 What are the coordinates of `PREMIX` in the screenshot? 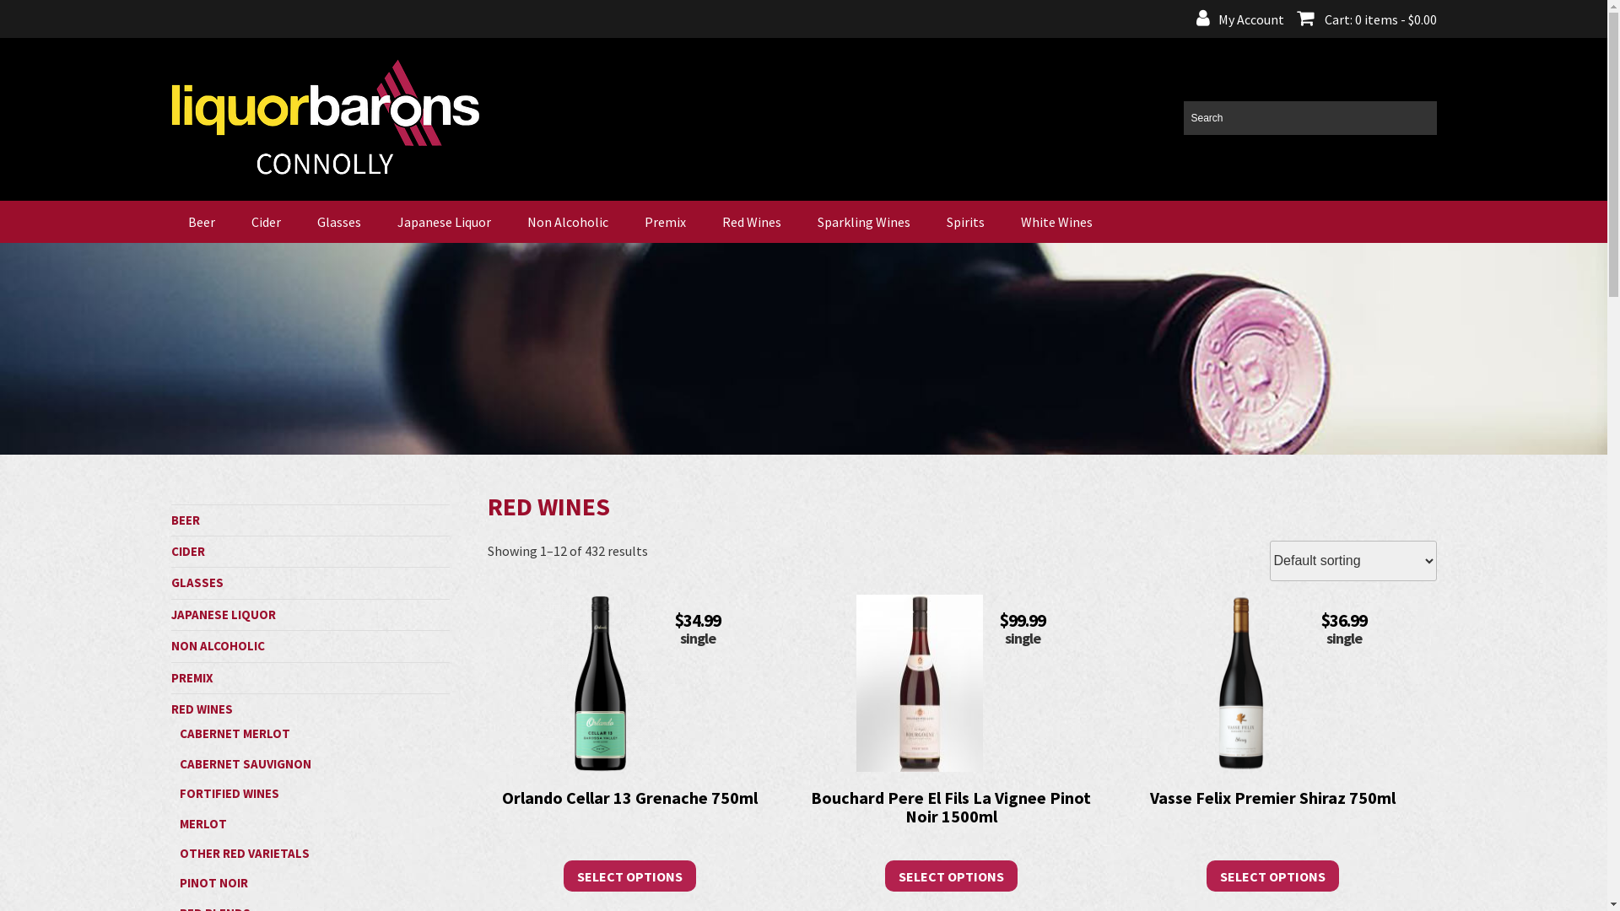 It's located at (192, 678).